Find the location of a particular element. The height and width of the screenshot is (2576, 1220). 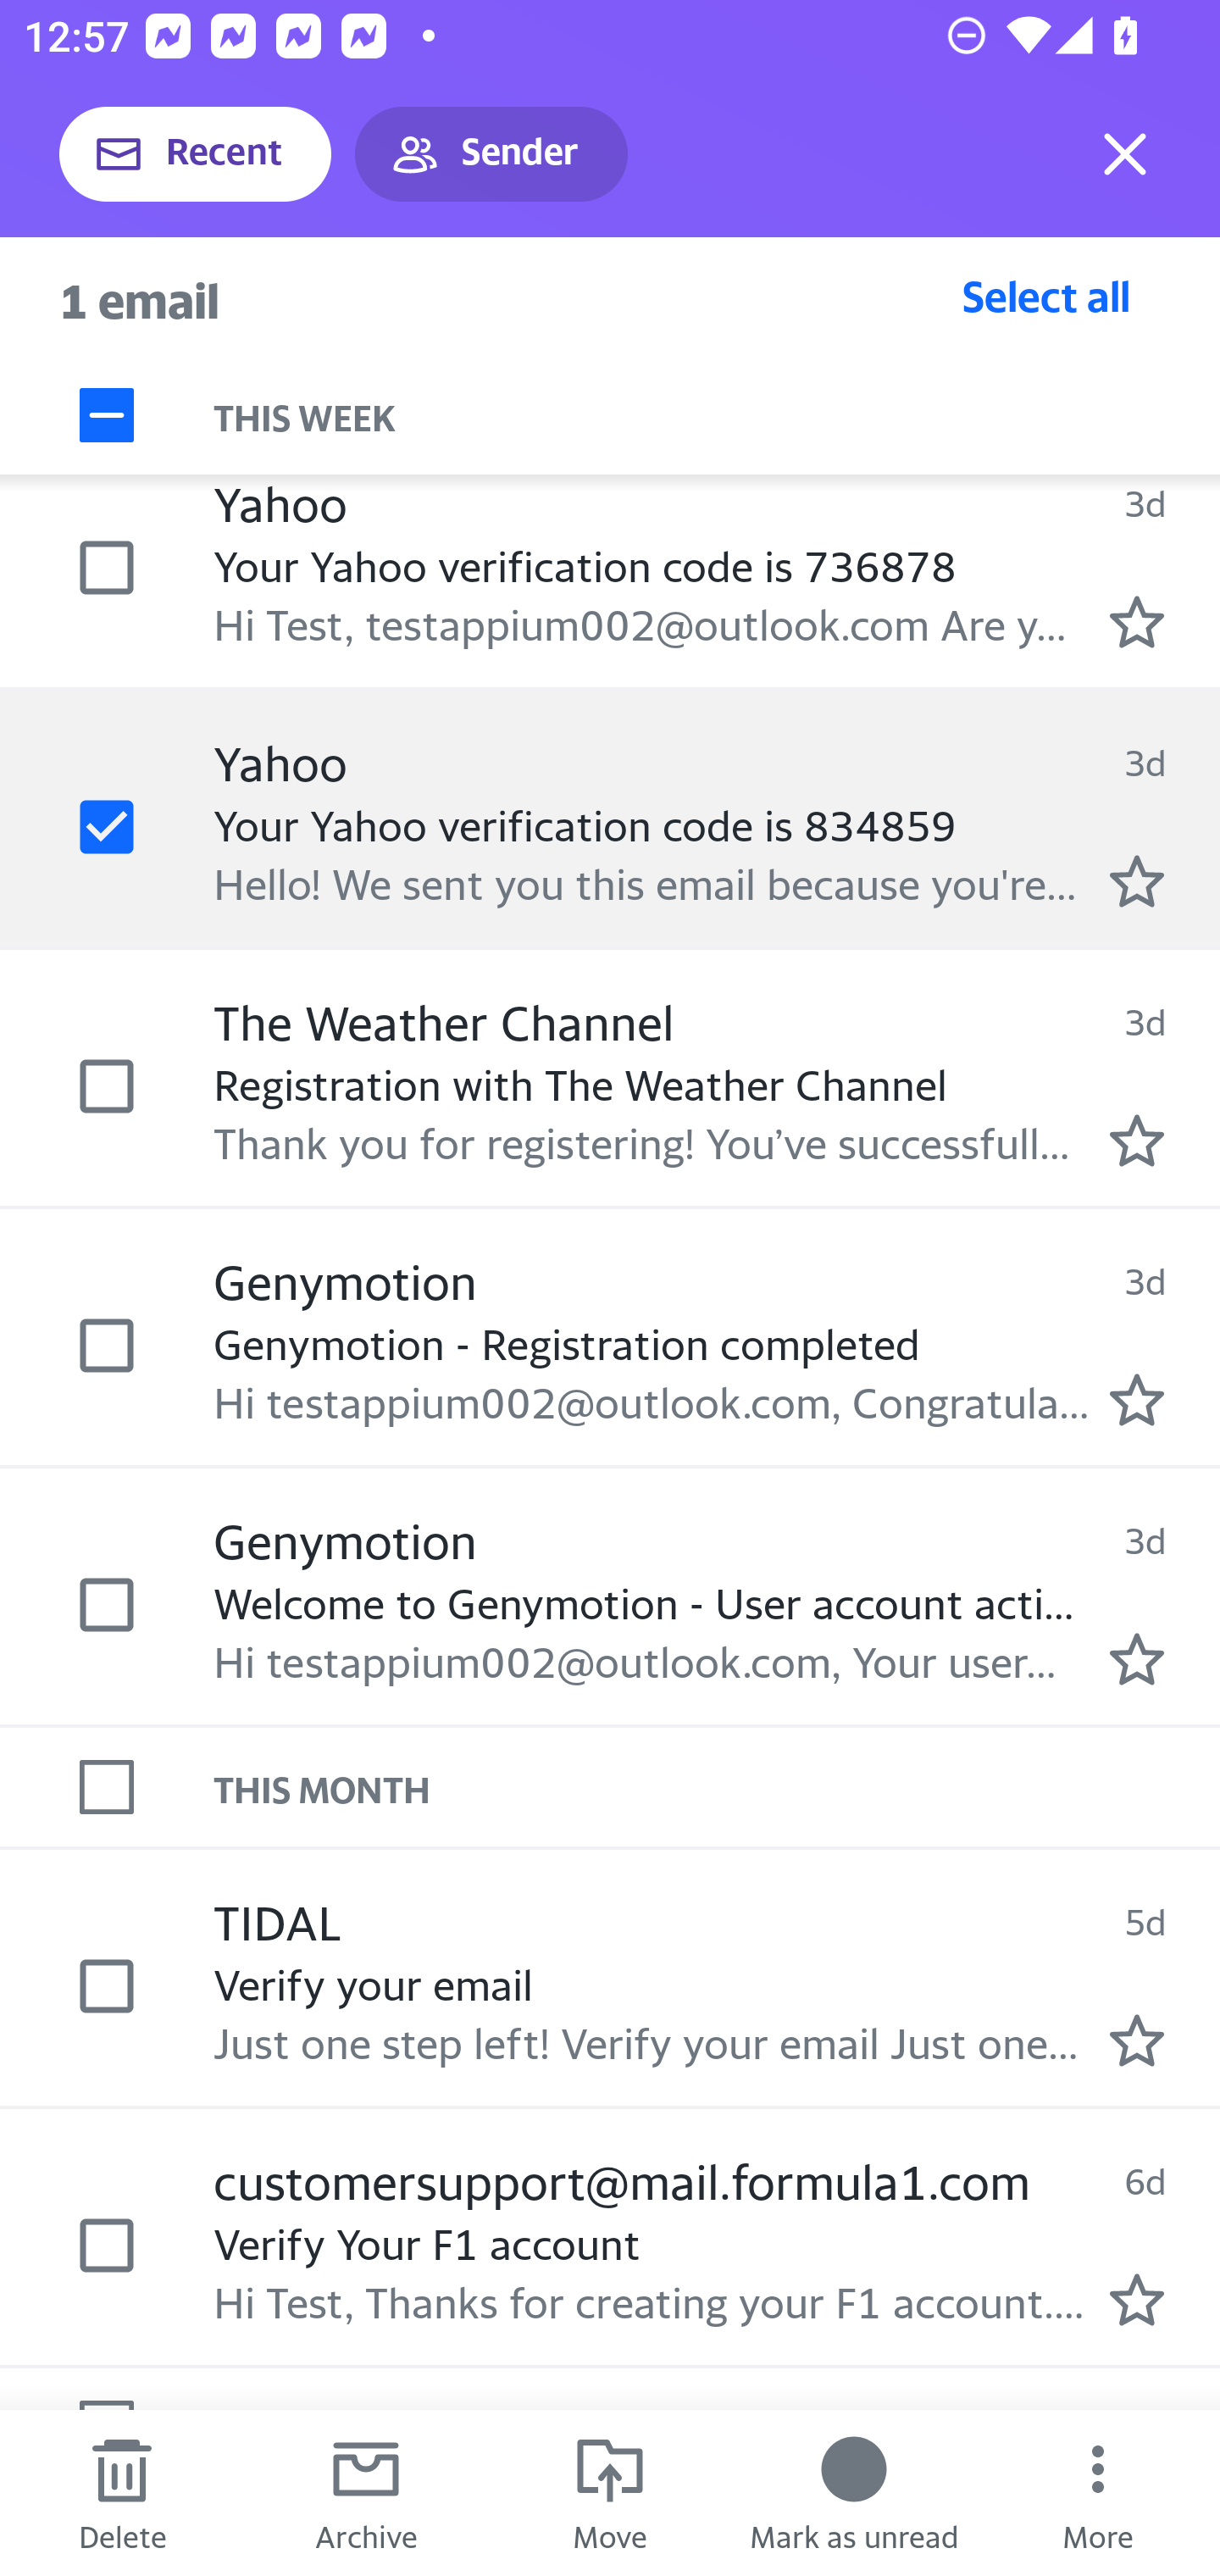

Mark as starred. is located at coordinates (1137, 882).